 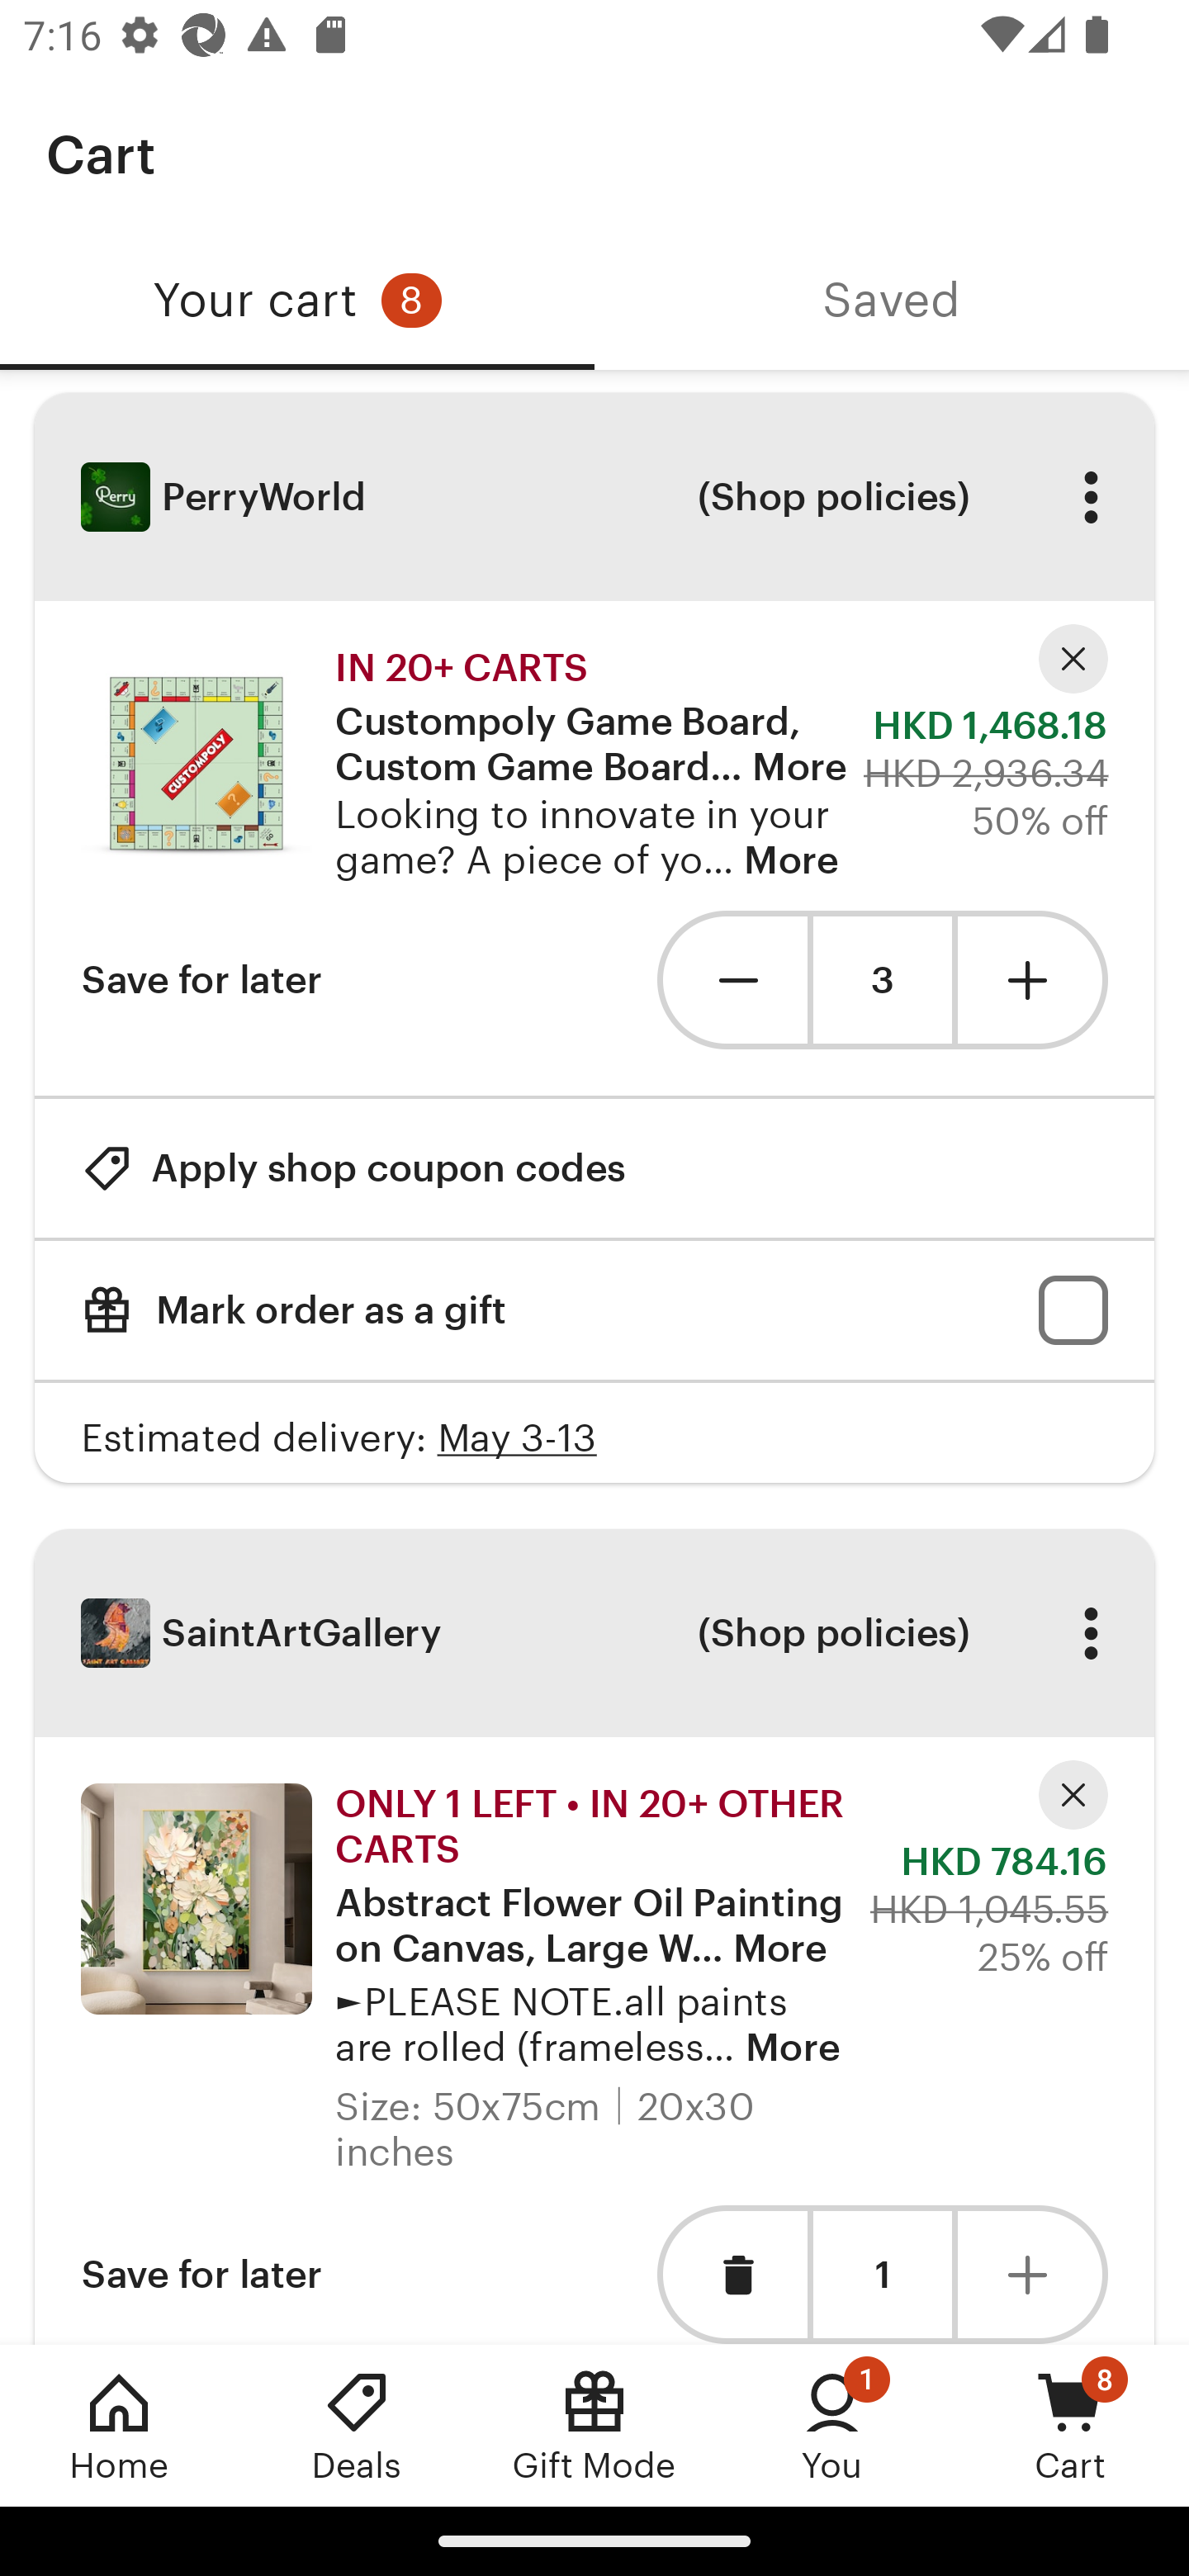 What do you see at coordinates (1033, 979) in the screenshot?
I see `Add one unit to cart` at bounding box center [1033, 979].